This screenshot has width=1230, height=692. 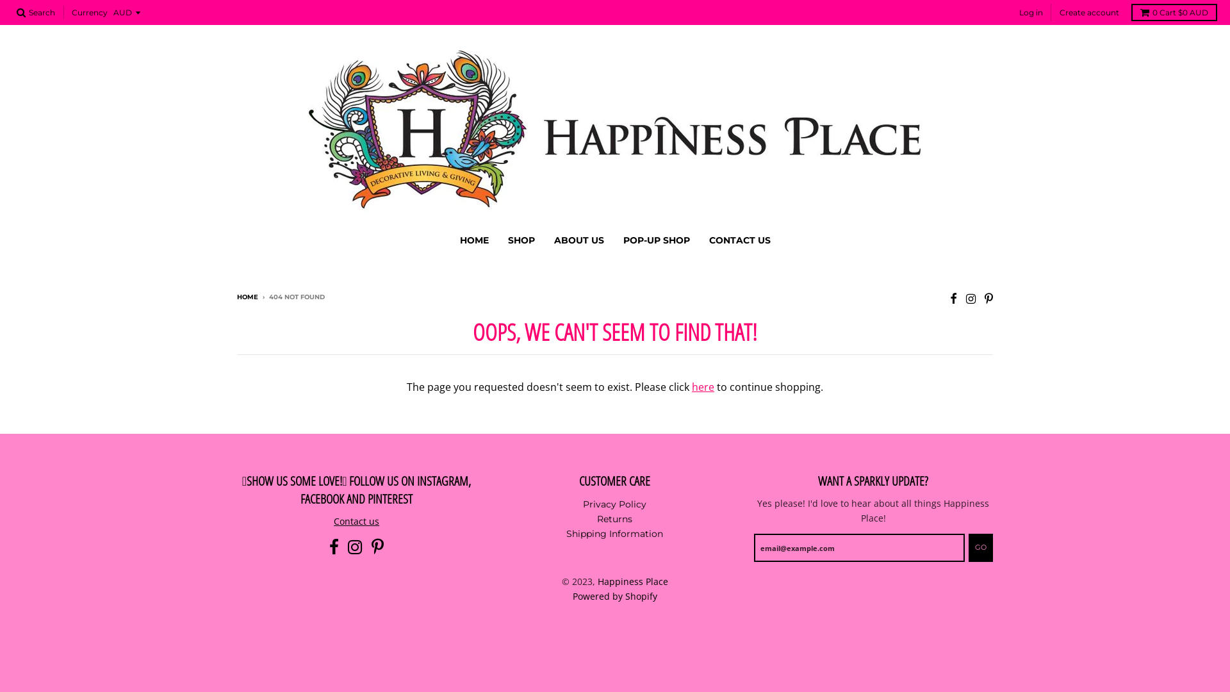 I want to click on Happiness Place on Instagram, so click(x=971, y=299).